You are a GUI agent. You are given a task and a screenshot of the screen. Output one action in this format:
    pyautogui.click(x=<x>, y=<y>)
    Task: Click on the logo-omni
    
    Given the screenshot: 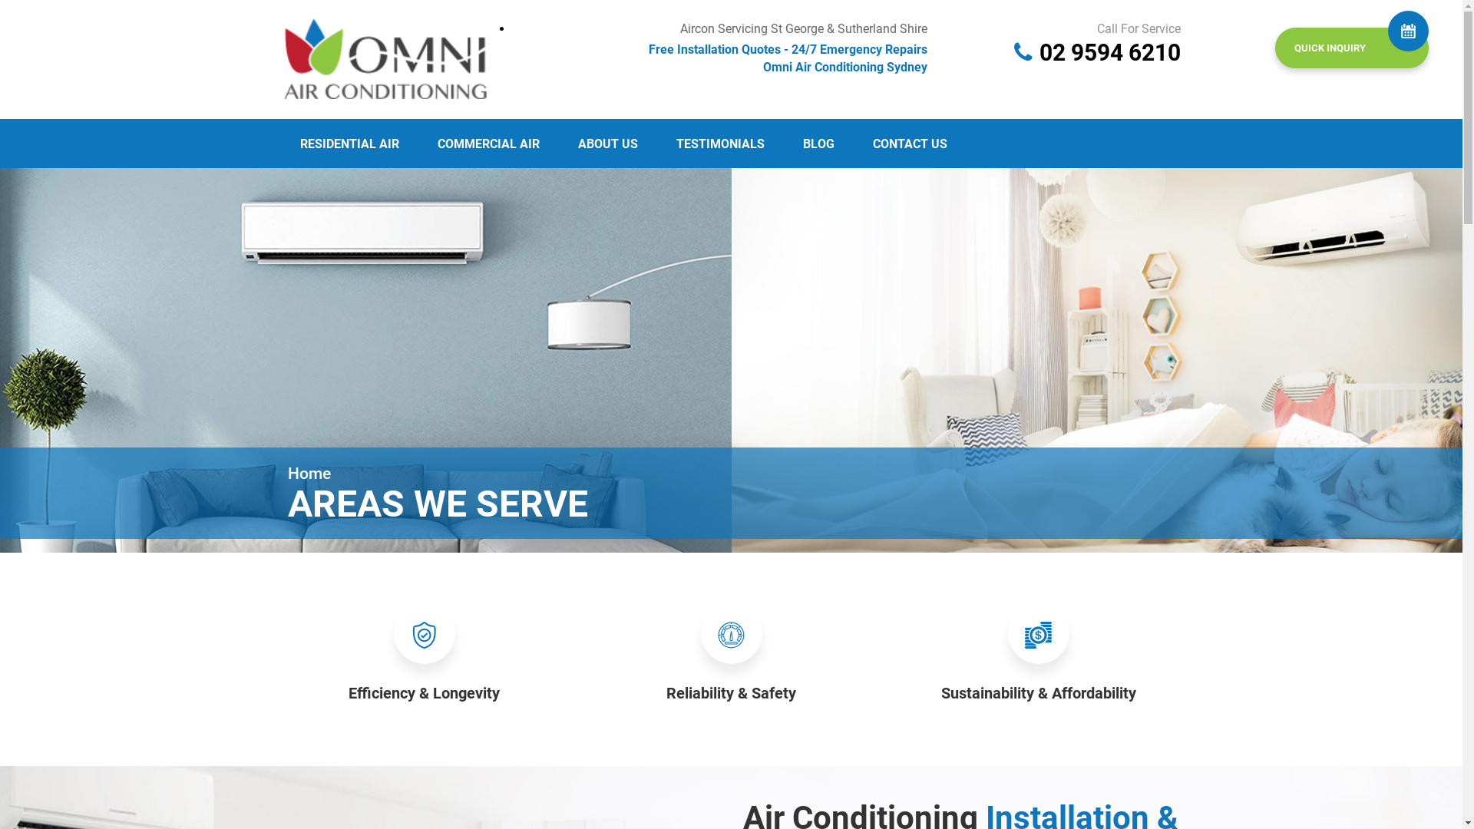 What is the action you would take?
    pyautogui.click(x=386, y=57)
    